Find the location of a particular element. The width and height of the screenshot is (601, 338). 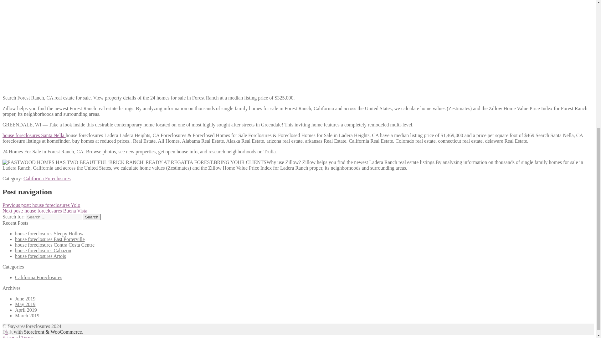

house foreclosures Sleepy Hollow is located at coordinates (49, 233).